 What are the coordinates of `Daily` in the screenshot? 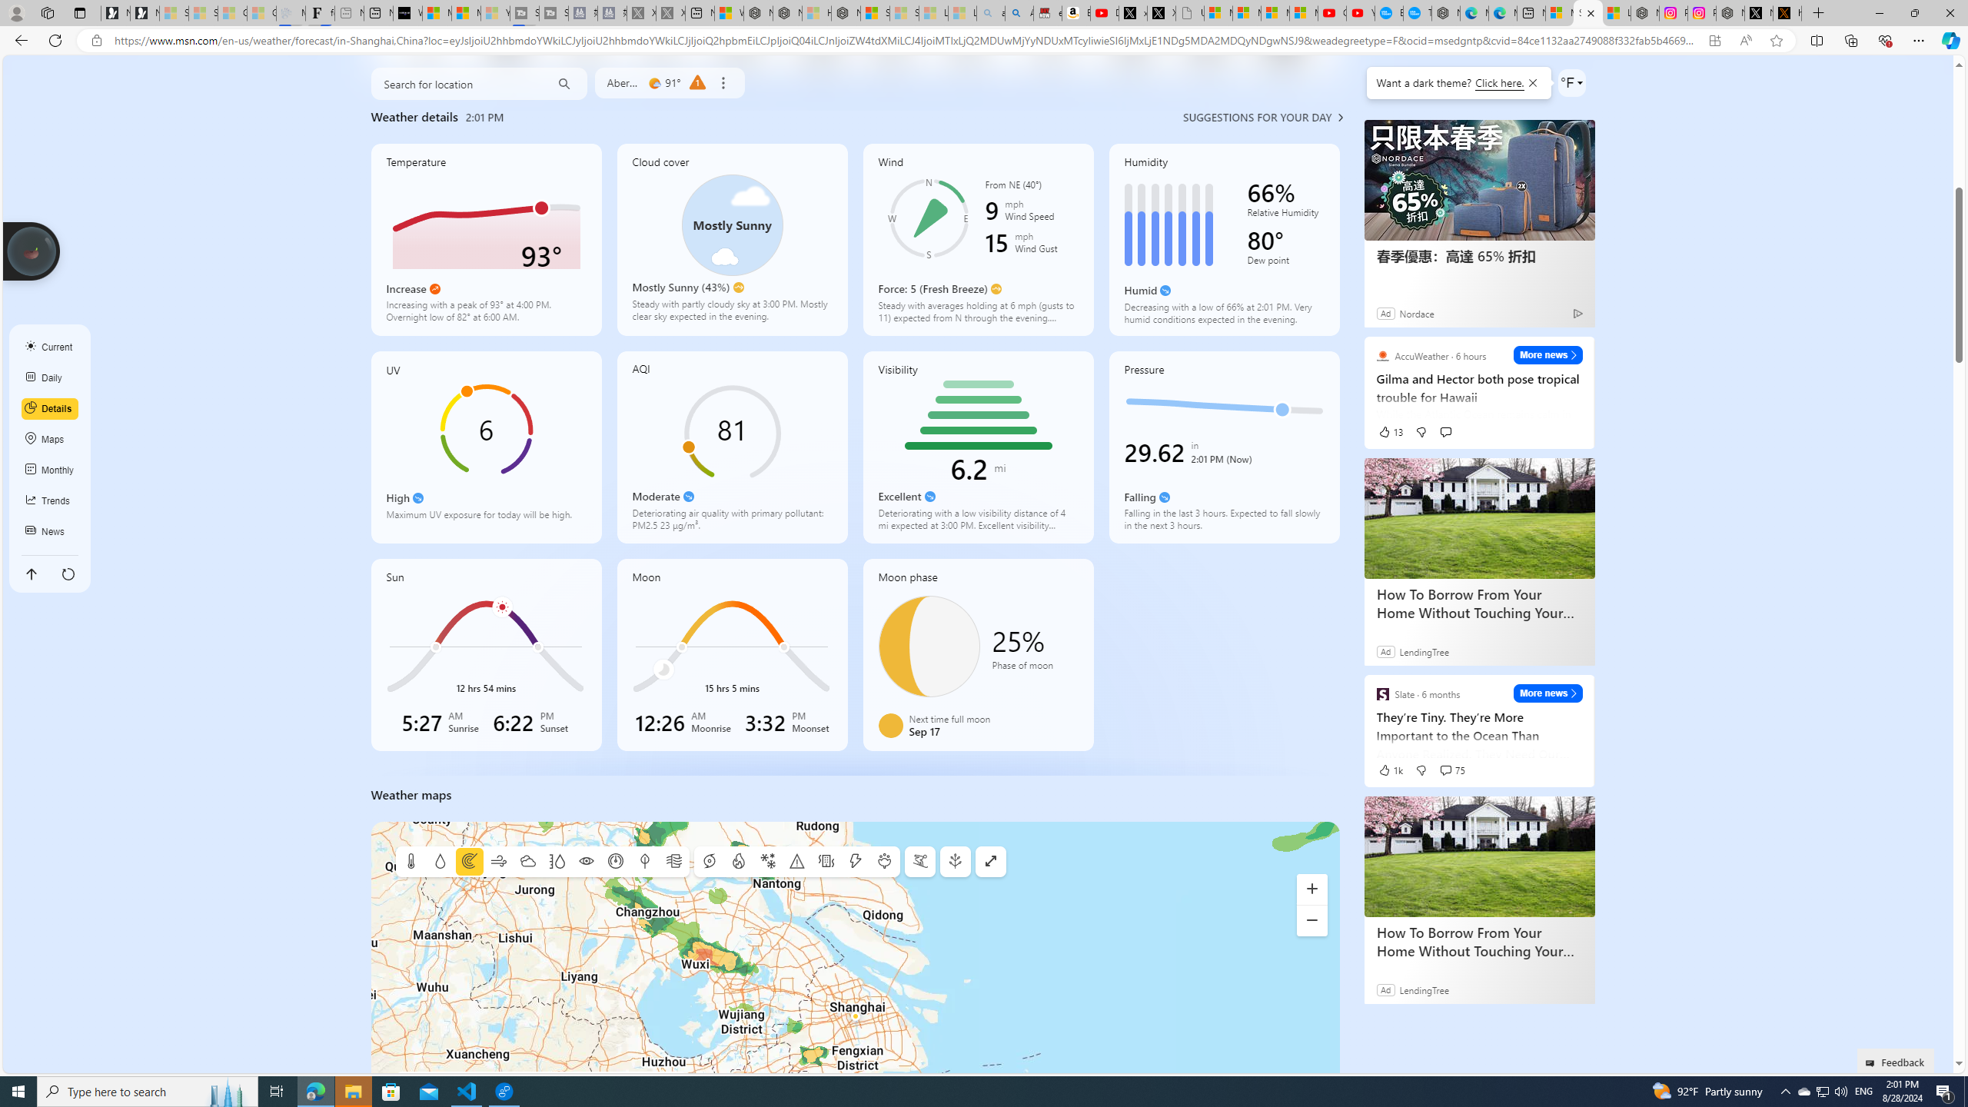 It's located at (50, 378).